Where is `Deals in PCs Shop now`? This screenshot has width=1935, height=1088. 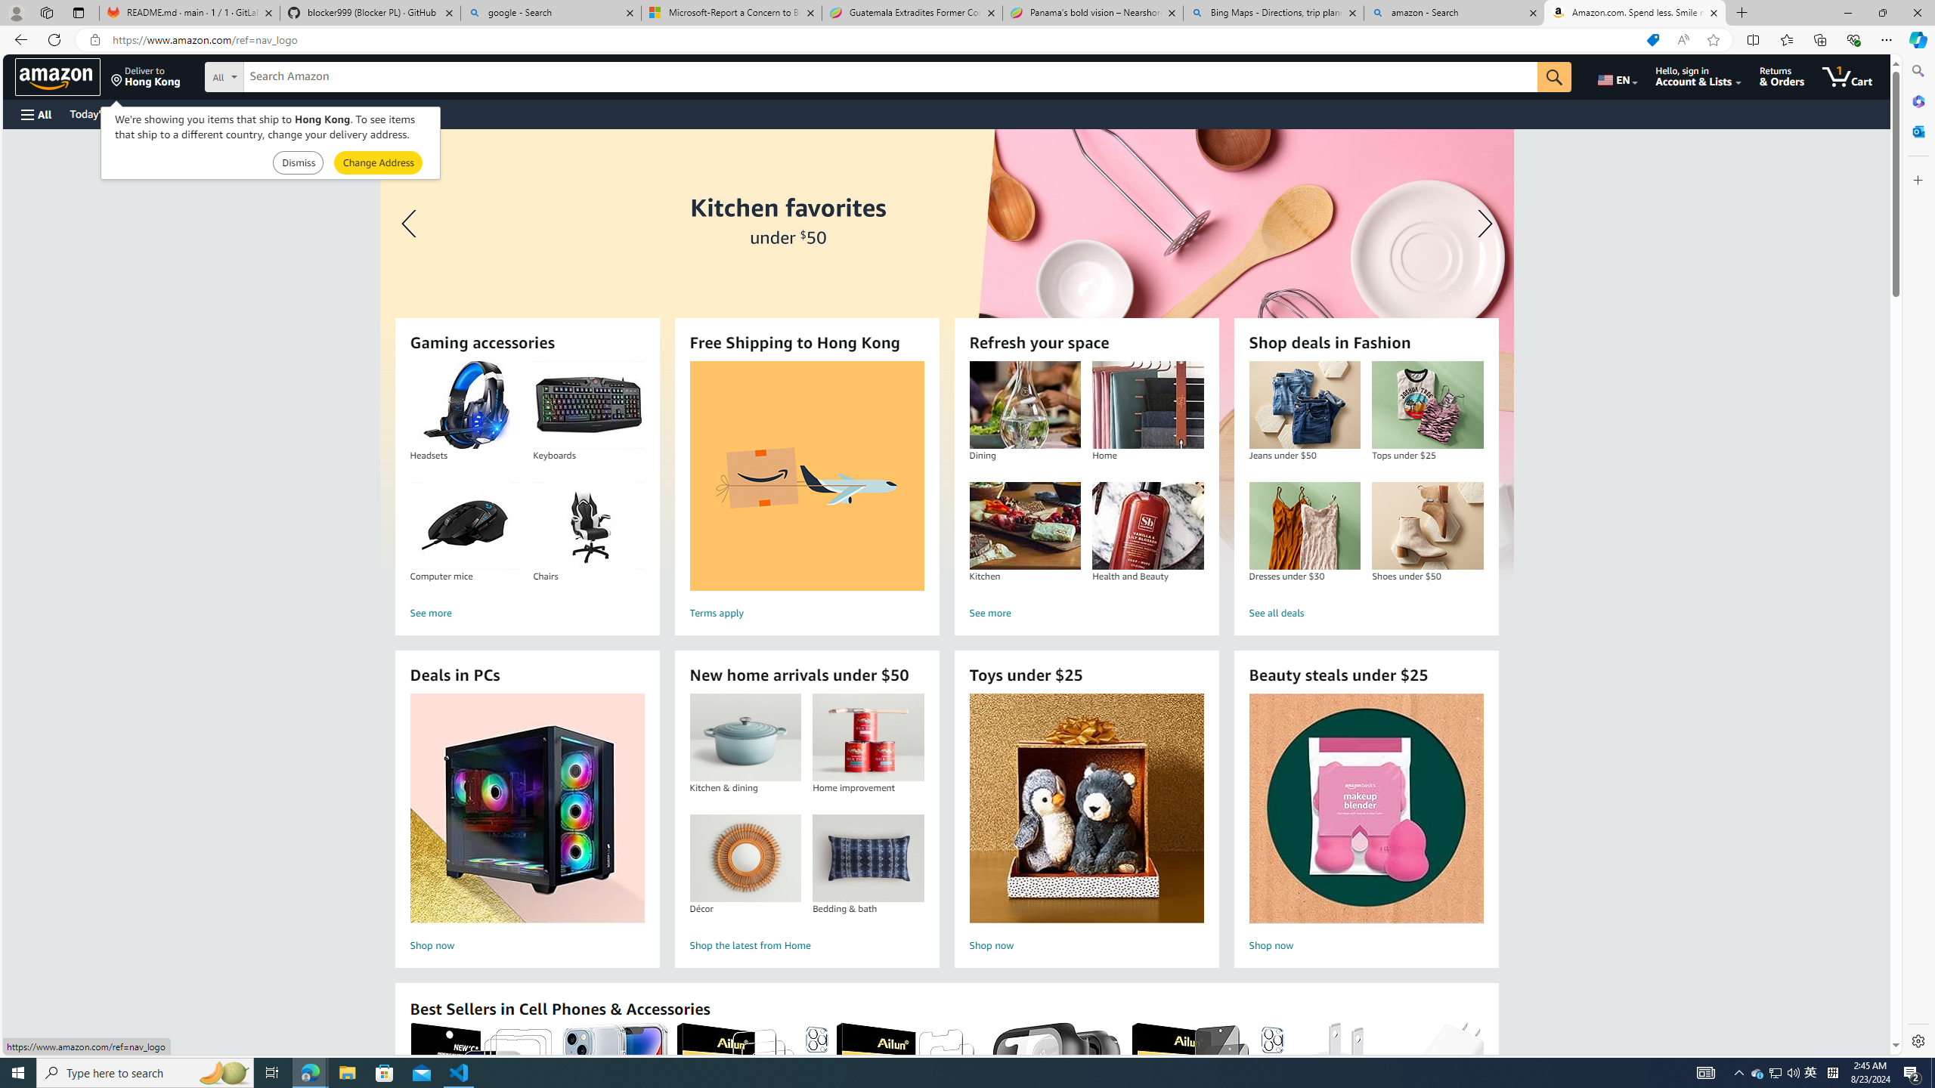 Deals in PCs Shop now is located at coordinates (527, 825).